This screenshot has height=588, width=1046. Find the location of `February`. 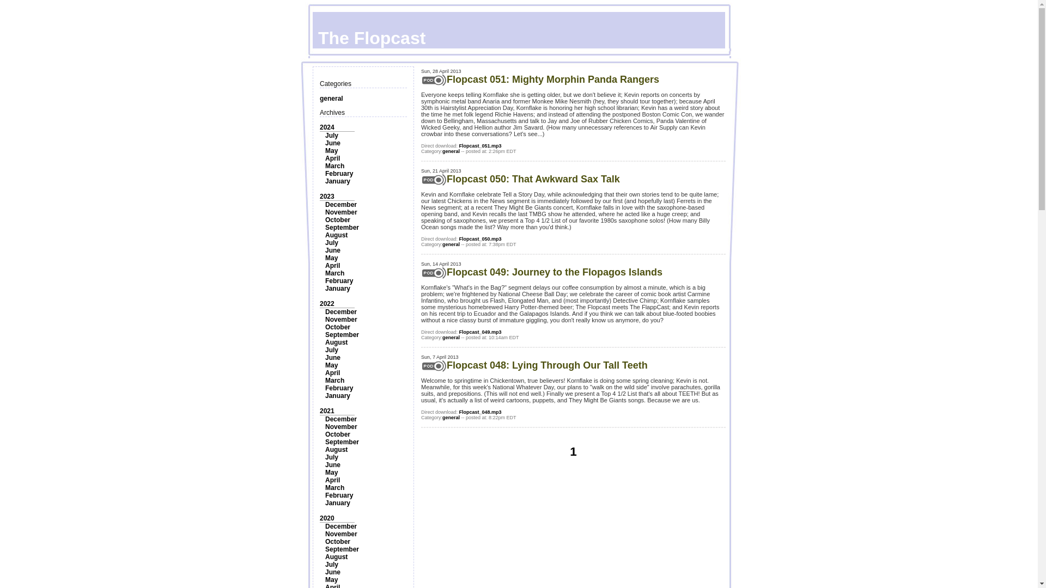

February is located at coordinates (339, 280).